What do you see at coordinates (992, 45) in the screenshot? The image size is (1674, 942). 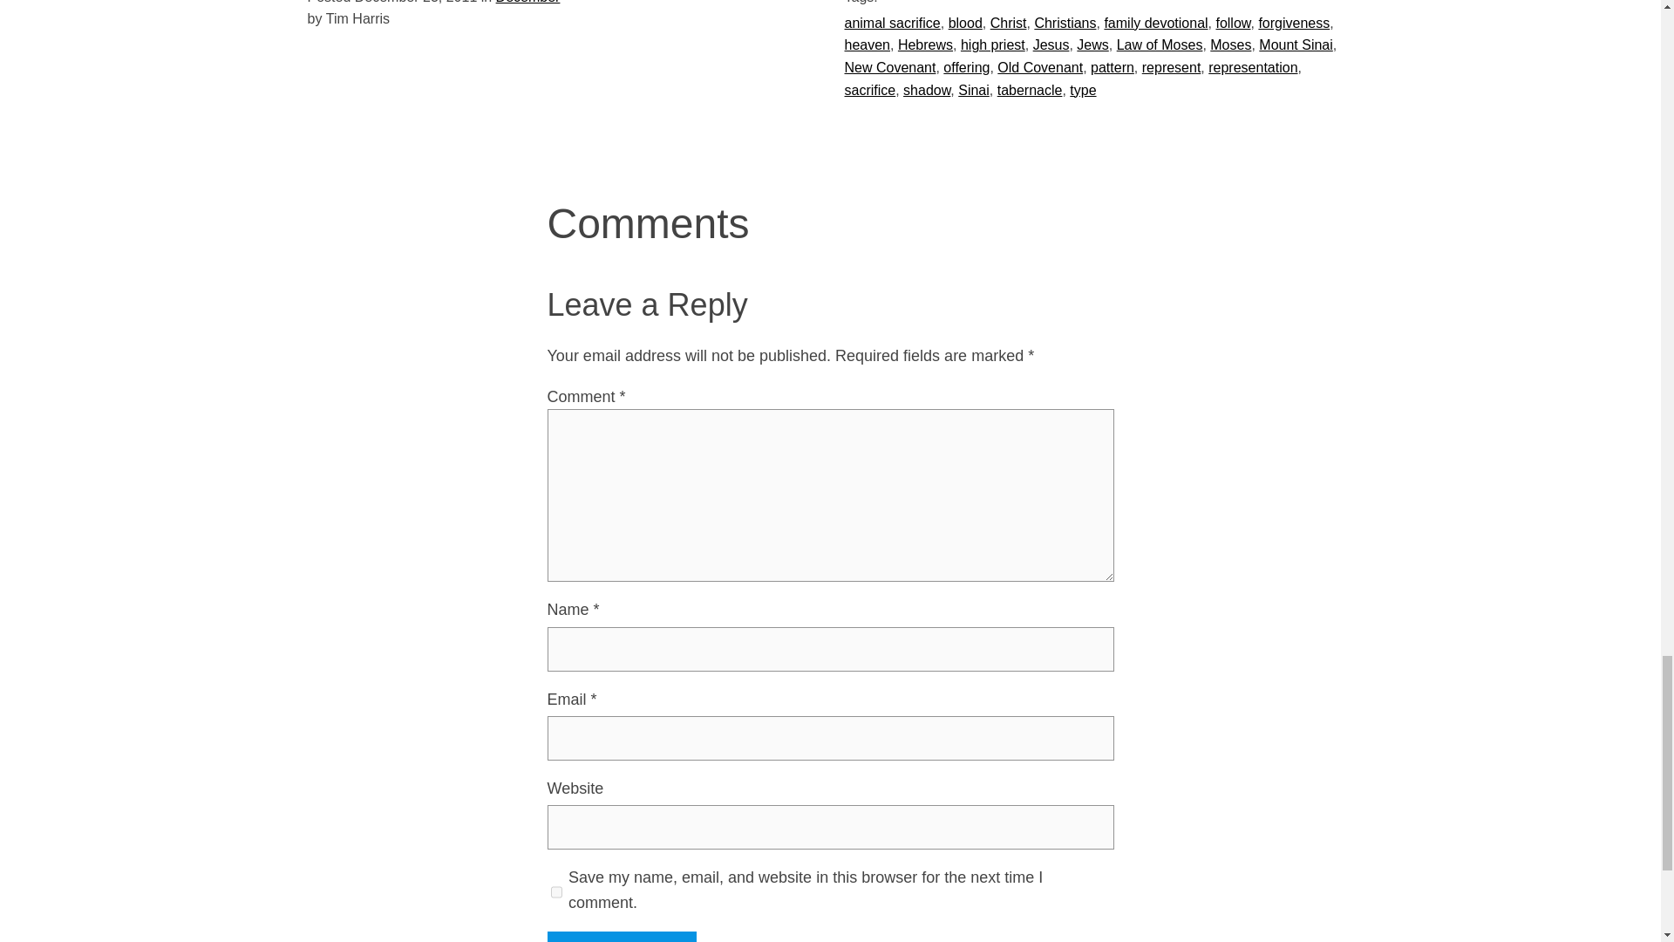 I see `high priest` at bounding box center [992, 45].